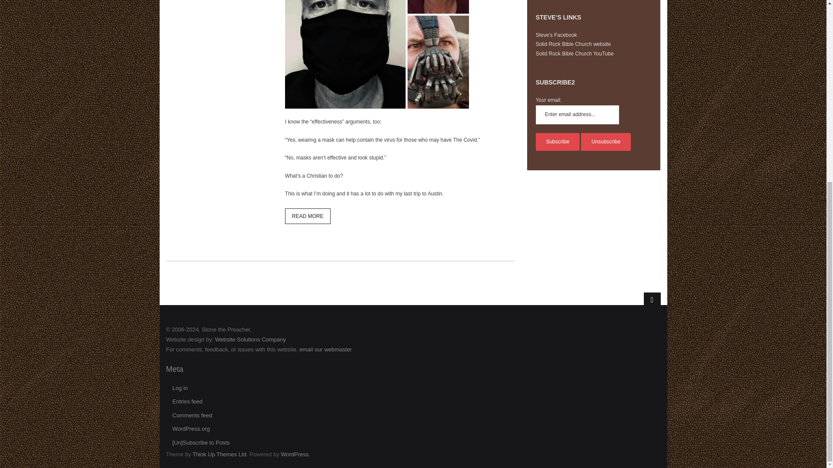 This screenshot has height=468, width=833. Describe the element at coordinates (606, 142) in the screenshot. I see `Unsubscribe` at that location.